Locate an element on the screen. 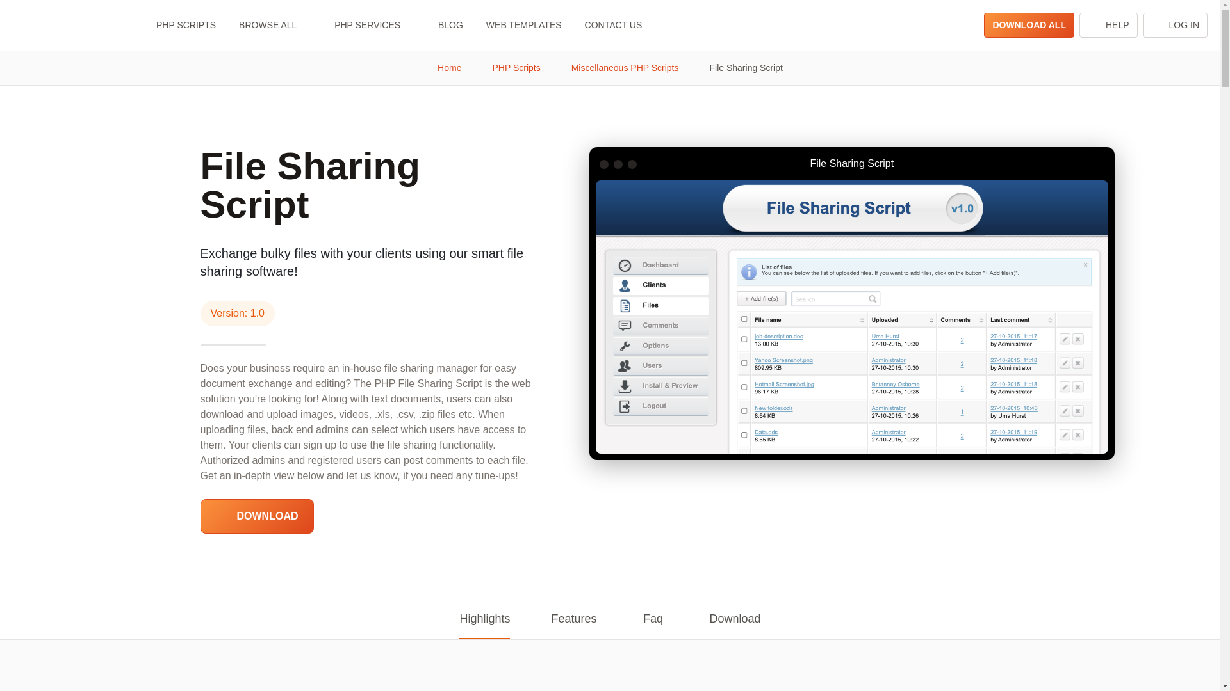 The image size is (1230, 691). DOWNLOAD ALL is located at coordinates (1029, 26).